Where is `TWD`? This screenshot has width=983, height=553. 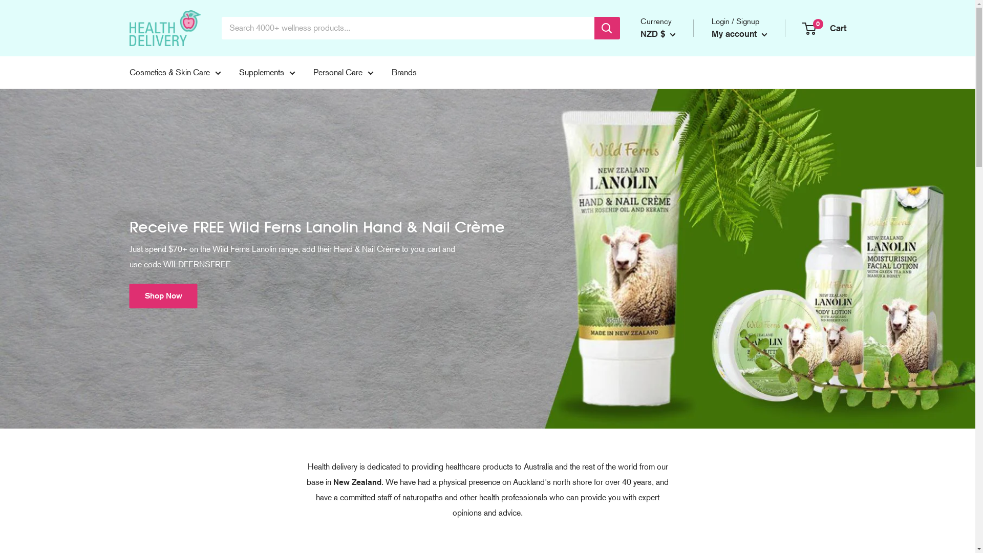 TWD is located at coordinates (667, 260).